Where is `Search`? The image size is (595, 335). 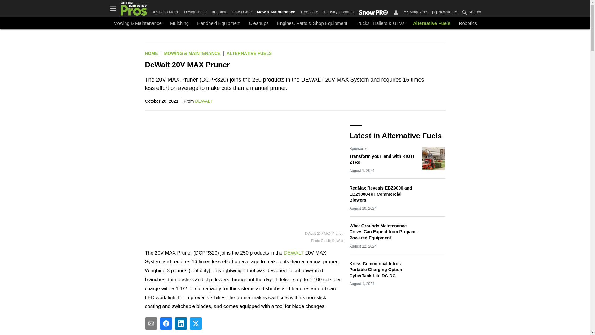 Search is located at coordinates (470, 12).